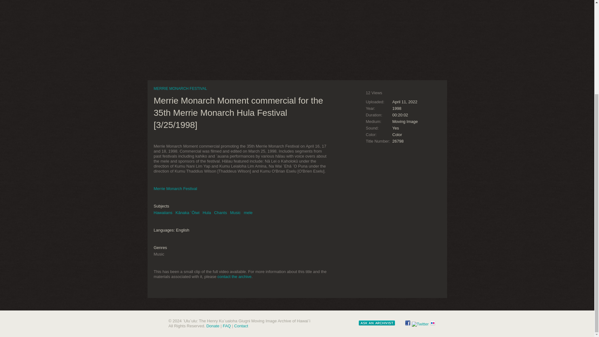  I want to click on mele, so click(248, 212).